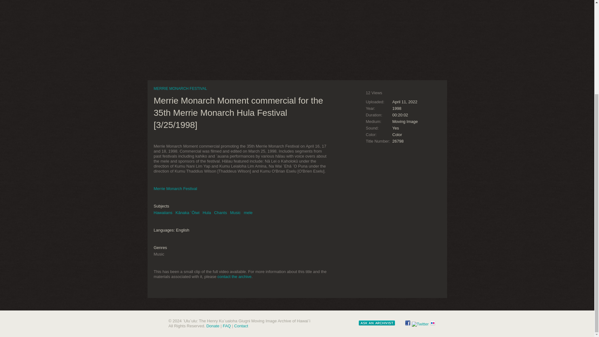  I want to click on mele, so click(248, 212).